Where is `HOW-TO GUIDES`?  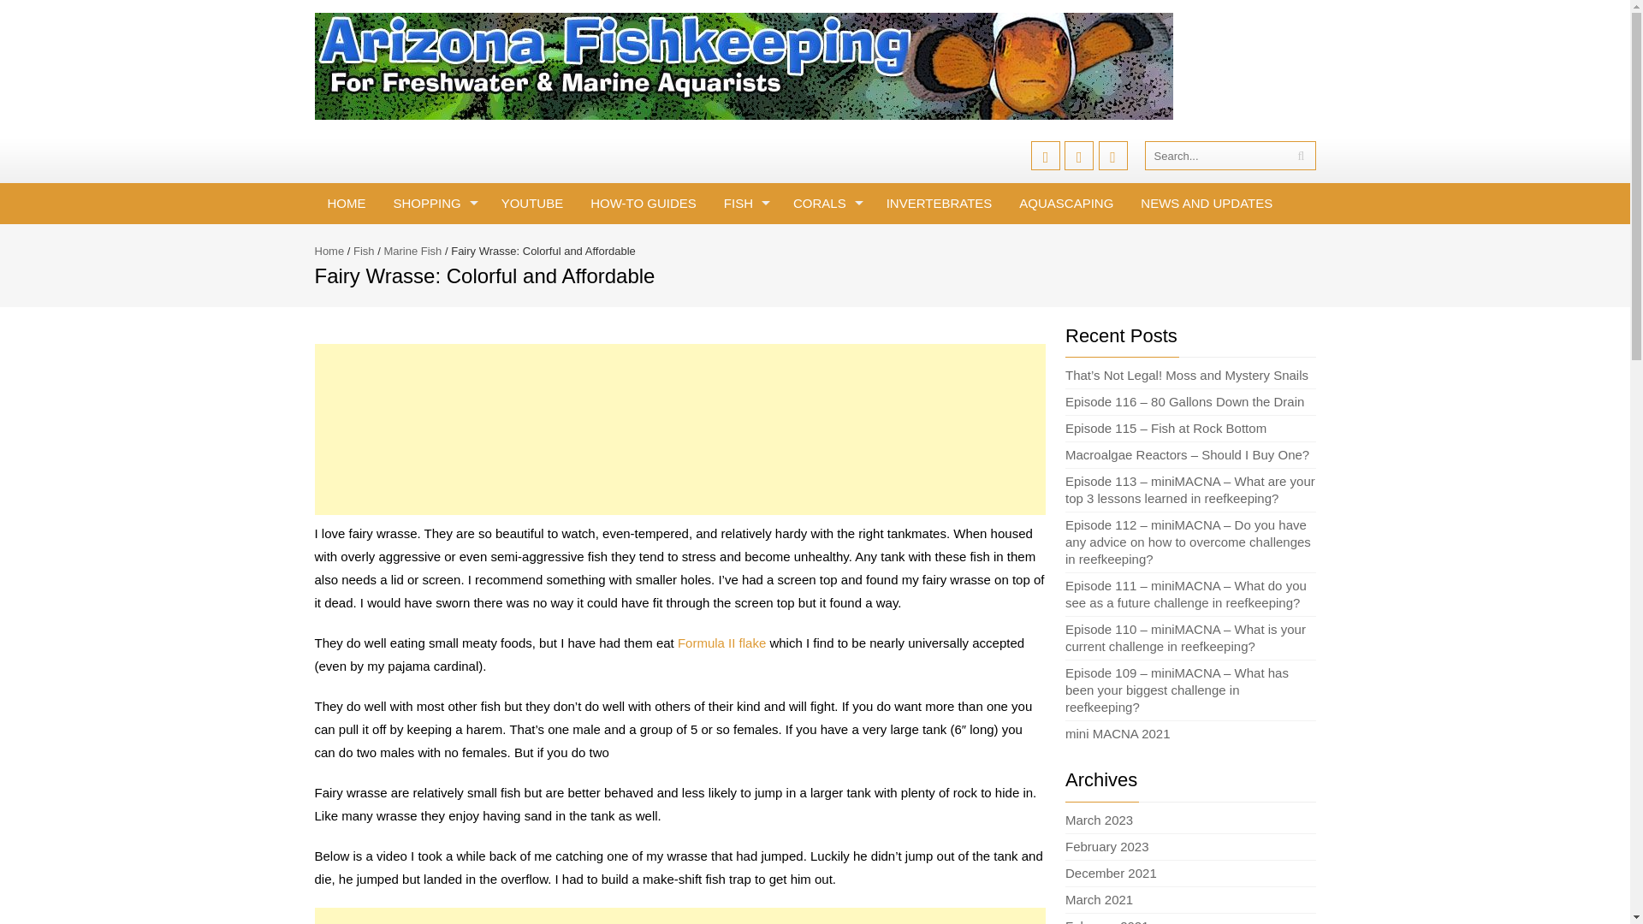 HOW-TO GUIDES is located at coordinates (644, 204).